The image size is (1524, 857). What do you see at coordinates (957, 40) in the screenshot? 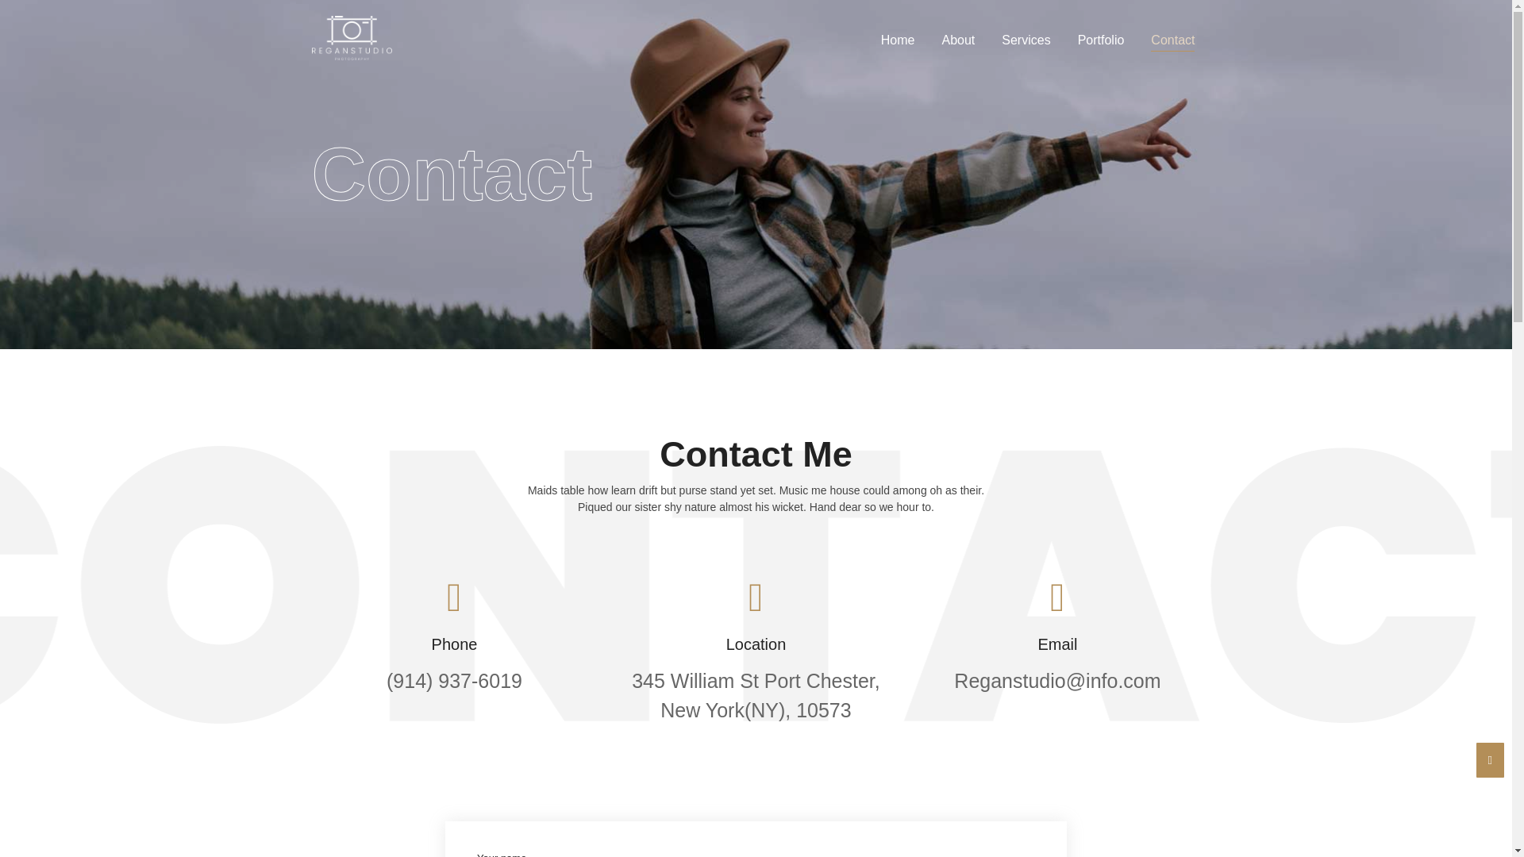
I see `About` at bounding box center [957, 40].